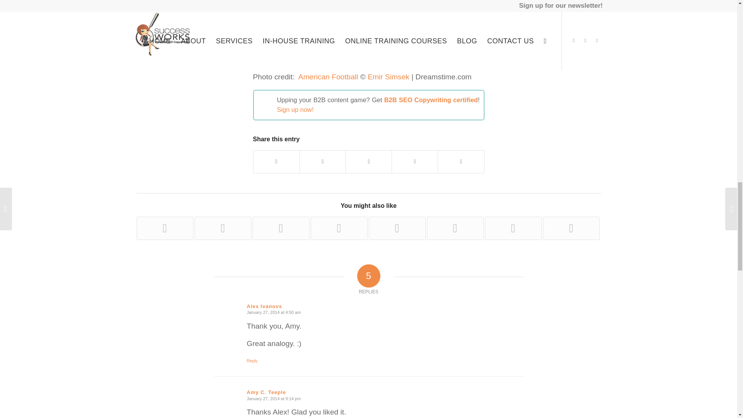  What do you see at coordinates (294, 12) in the screenshot?
I see `Social media plan` at bounding box center [294, 12].